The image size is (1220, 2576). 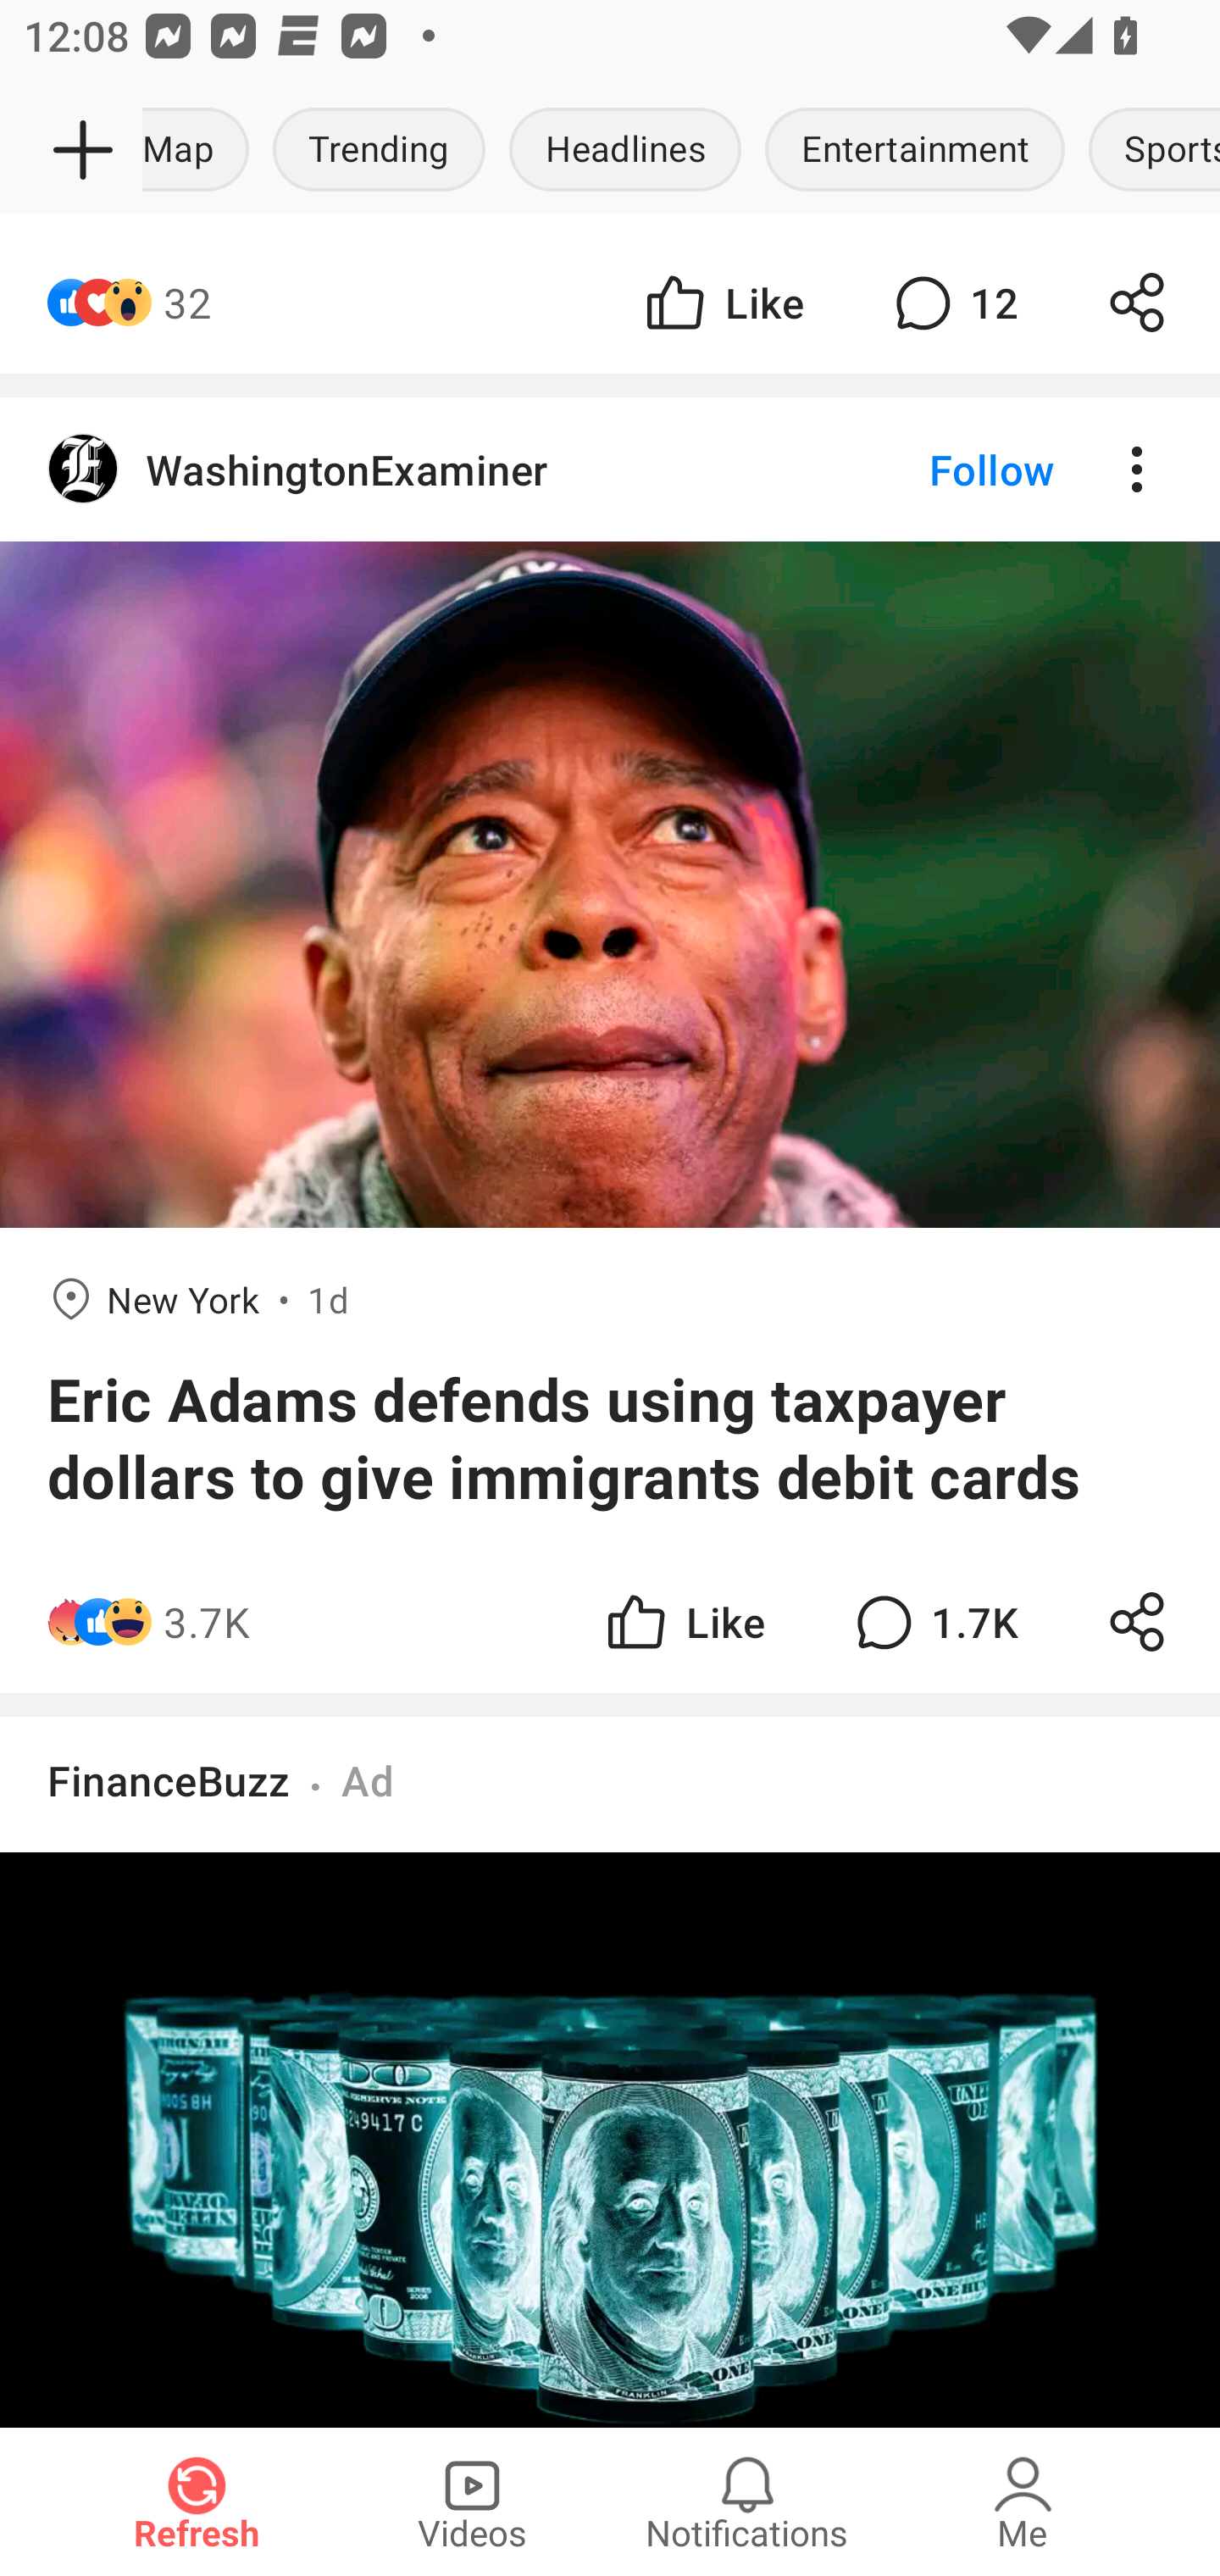 I want to click on 32, so click(x=187, y=302).